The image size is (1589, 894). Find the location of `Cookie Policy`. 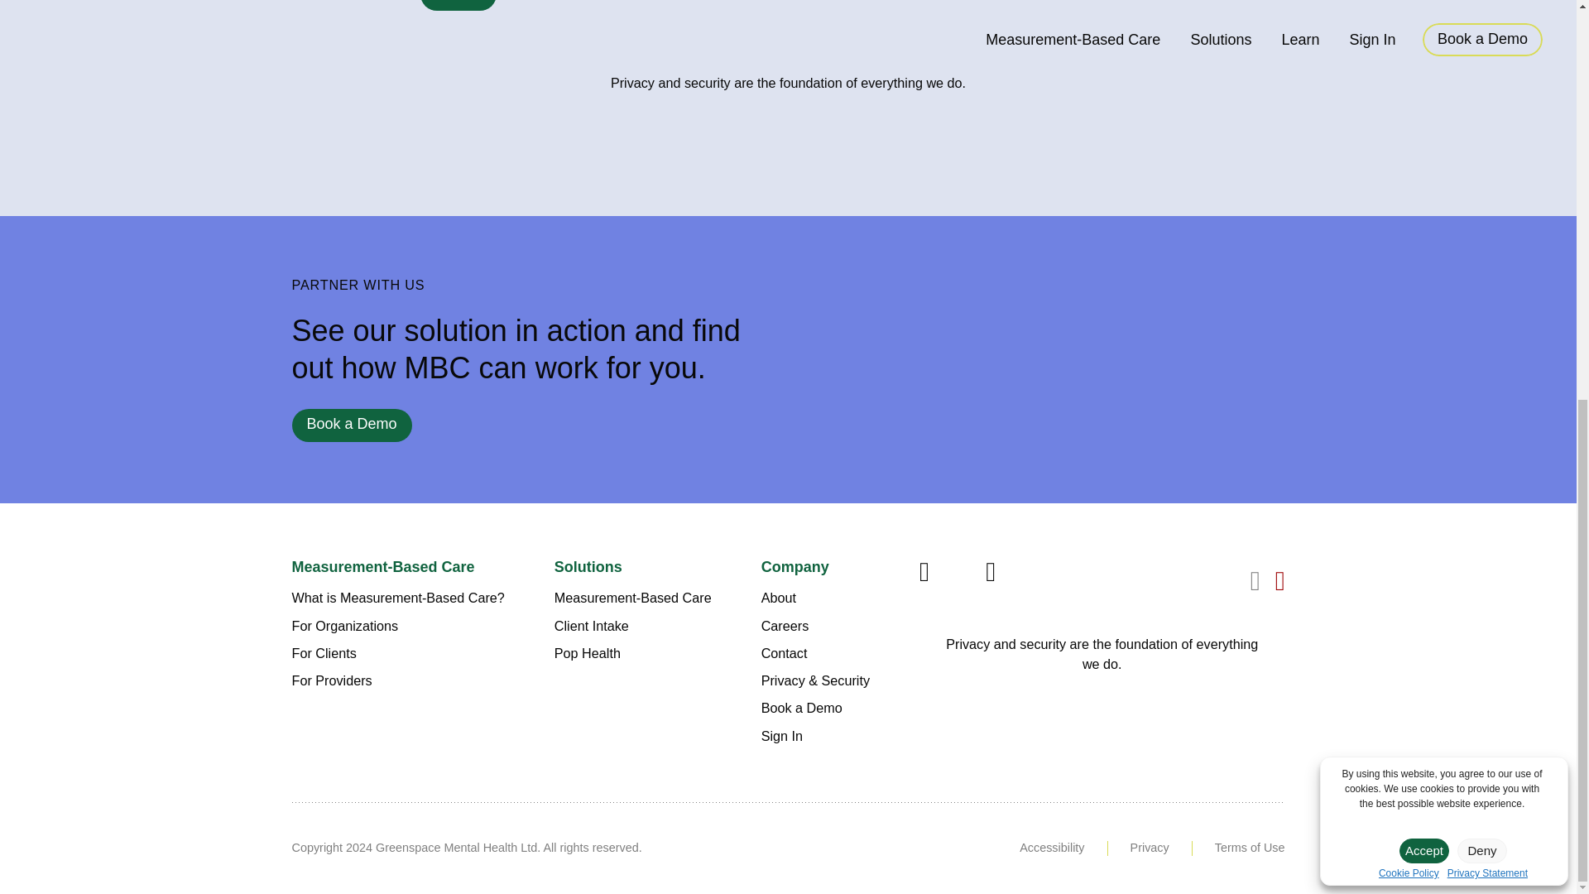

Cookie Policy is located at coordinates (1409, 156).